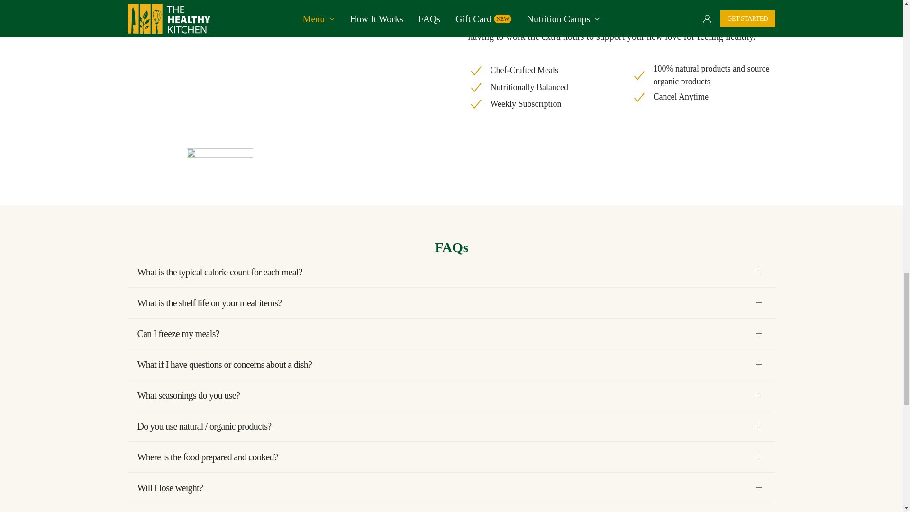  What do you see at coordinates (451, 364) in the screenshot?
I see `What if I have questions or concerns about a dish?` at bounding box center [451, 364].